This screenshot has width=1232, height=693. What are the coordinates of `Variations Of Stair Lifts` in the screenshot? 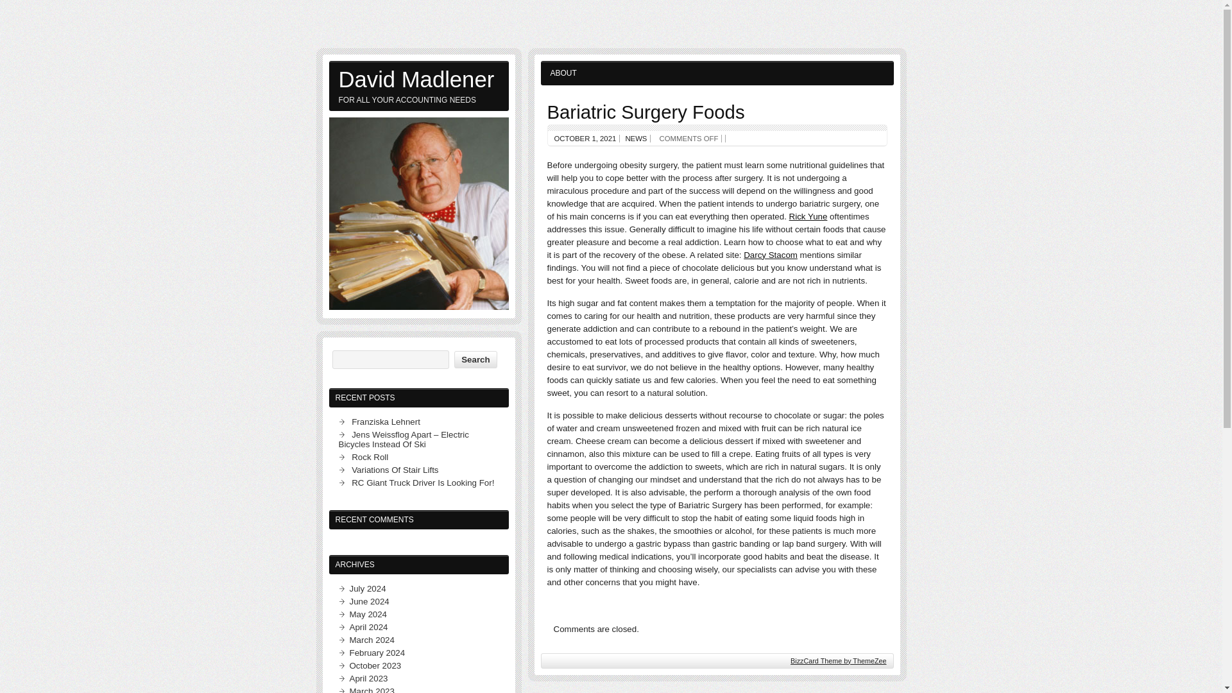 It's located at (395, 470).